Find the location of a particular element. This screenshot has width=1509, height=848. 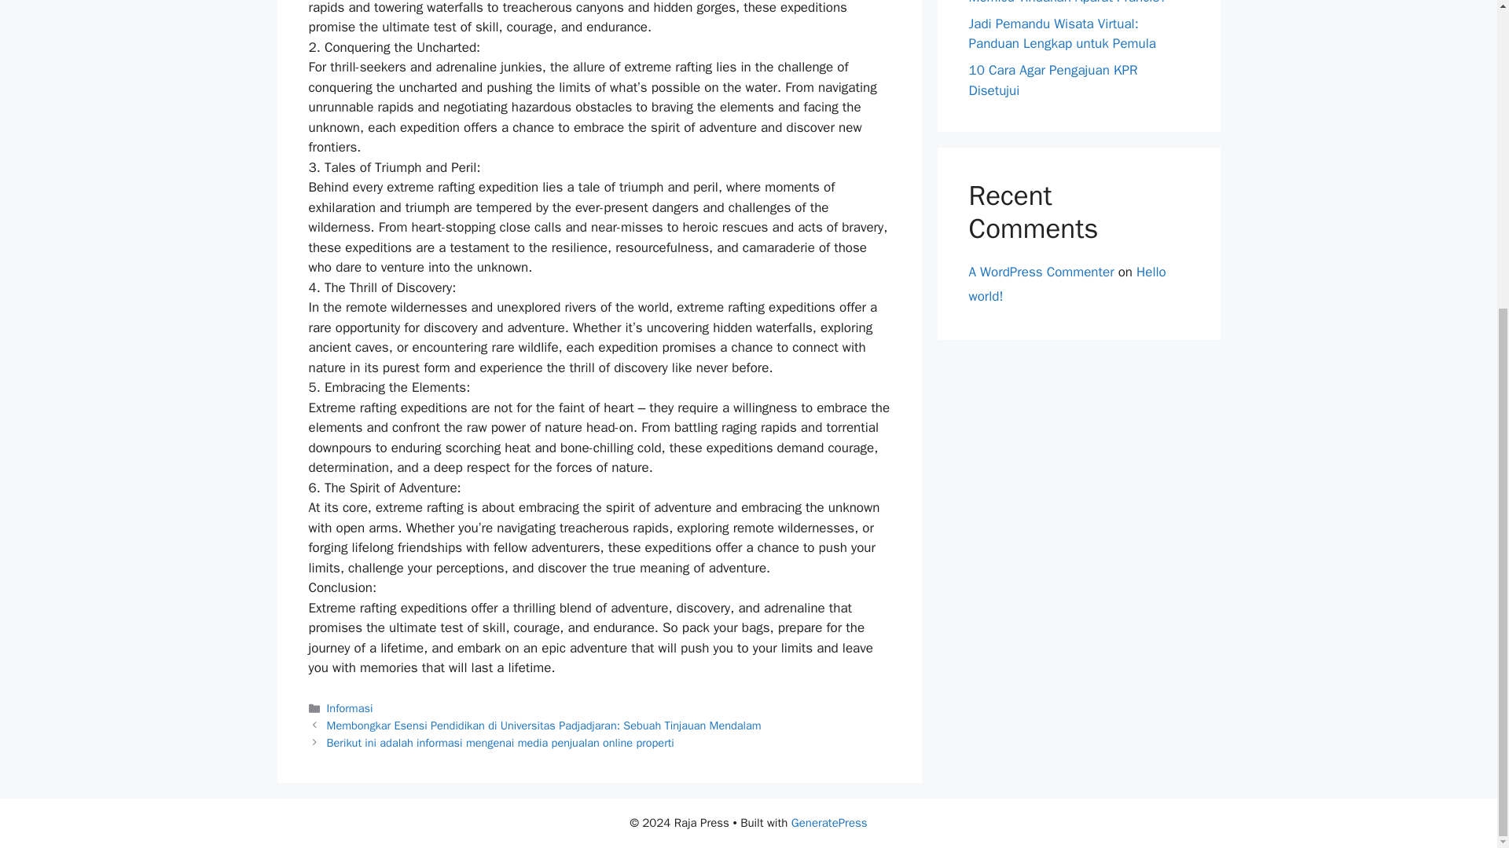

Informasi is located at coordinates (350, 708).